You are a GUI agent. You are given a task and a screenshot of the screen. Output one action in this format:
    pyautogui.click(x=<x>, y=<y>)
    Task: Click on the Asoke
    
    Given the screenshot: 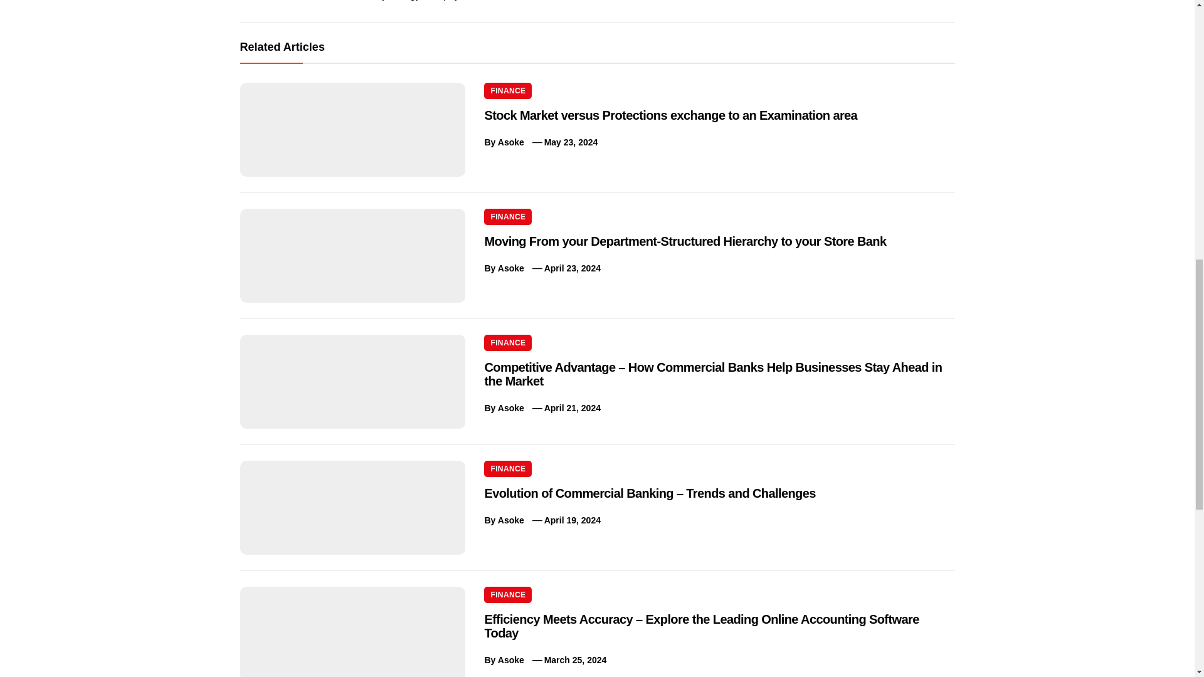 What is the action you would take?
    pyautogui.click(x=510, y=268)
    